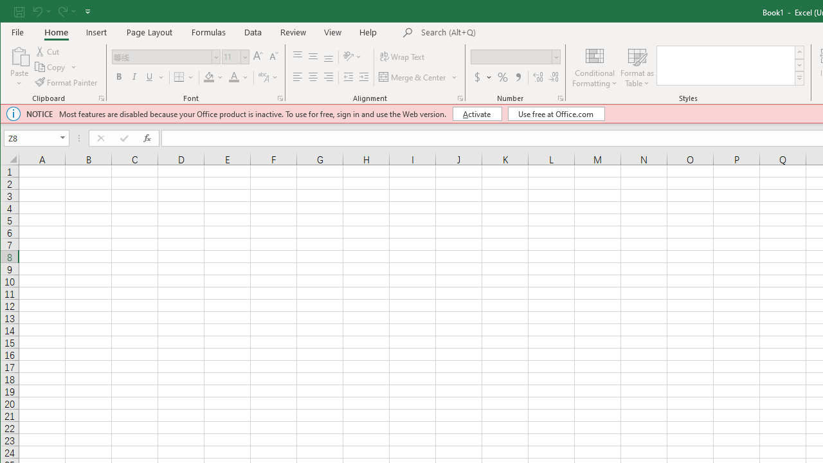 The width and height of the screenshot is (823, 463). I want to click on Show Phonetic Field, so click(269, 77).